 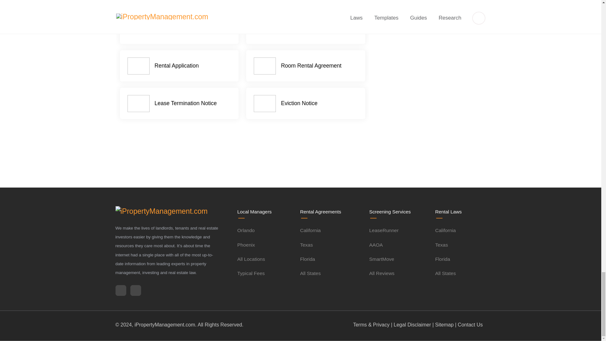 I want to click on Lease Termination Notice, so click(x=179, y=103).